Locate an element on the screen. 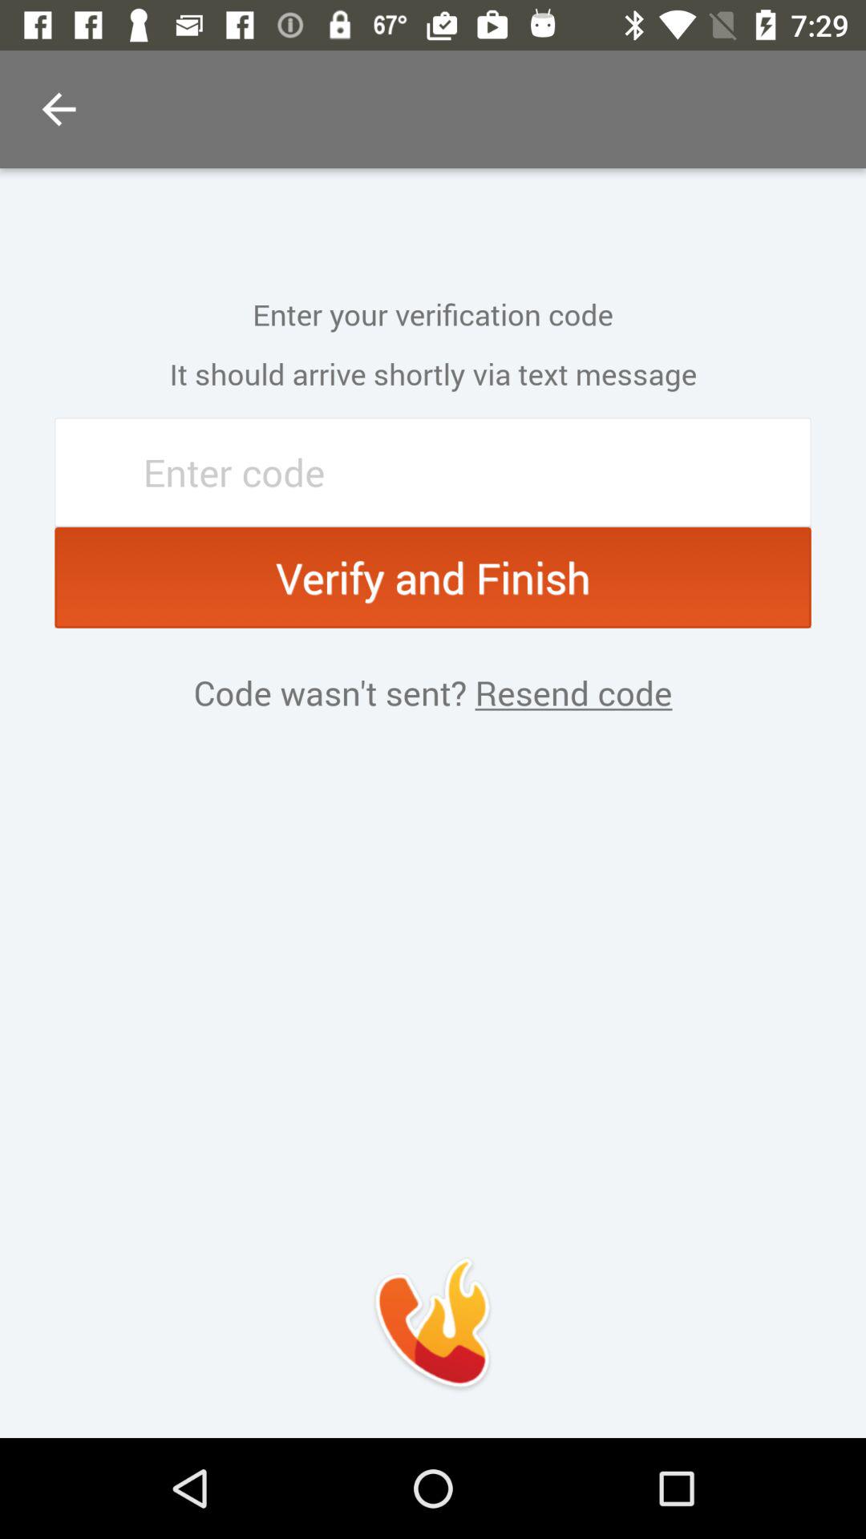 This screenshot has height=1539, width=866. click icon below the it should arrive is located at coordinates (433, 472).